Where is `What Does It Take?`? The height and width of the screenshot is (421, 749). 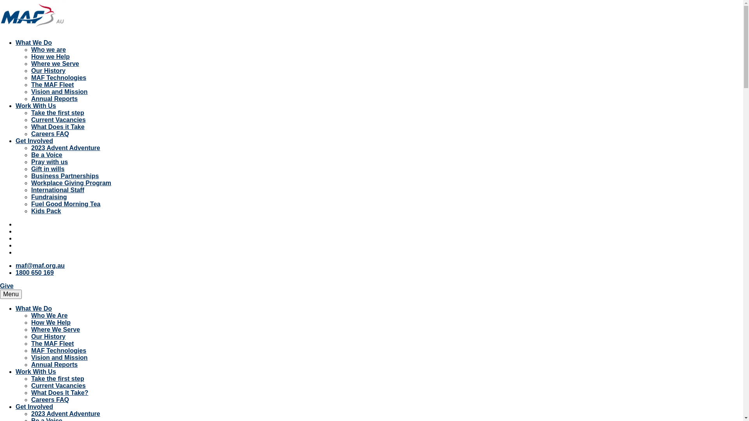
What Does It Take? is located at coordinates (60, 393).